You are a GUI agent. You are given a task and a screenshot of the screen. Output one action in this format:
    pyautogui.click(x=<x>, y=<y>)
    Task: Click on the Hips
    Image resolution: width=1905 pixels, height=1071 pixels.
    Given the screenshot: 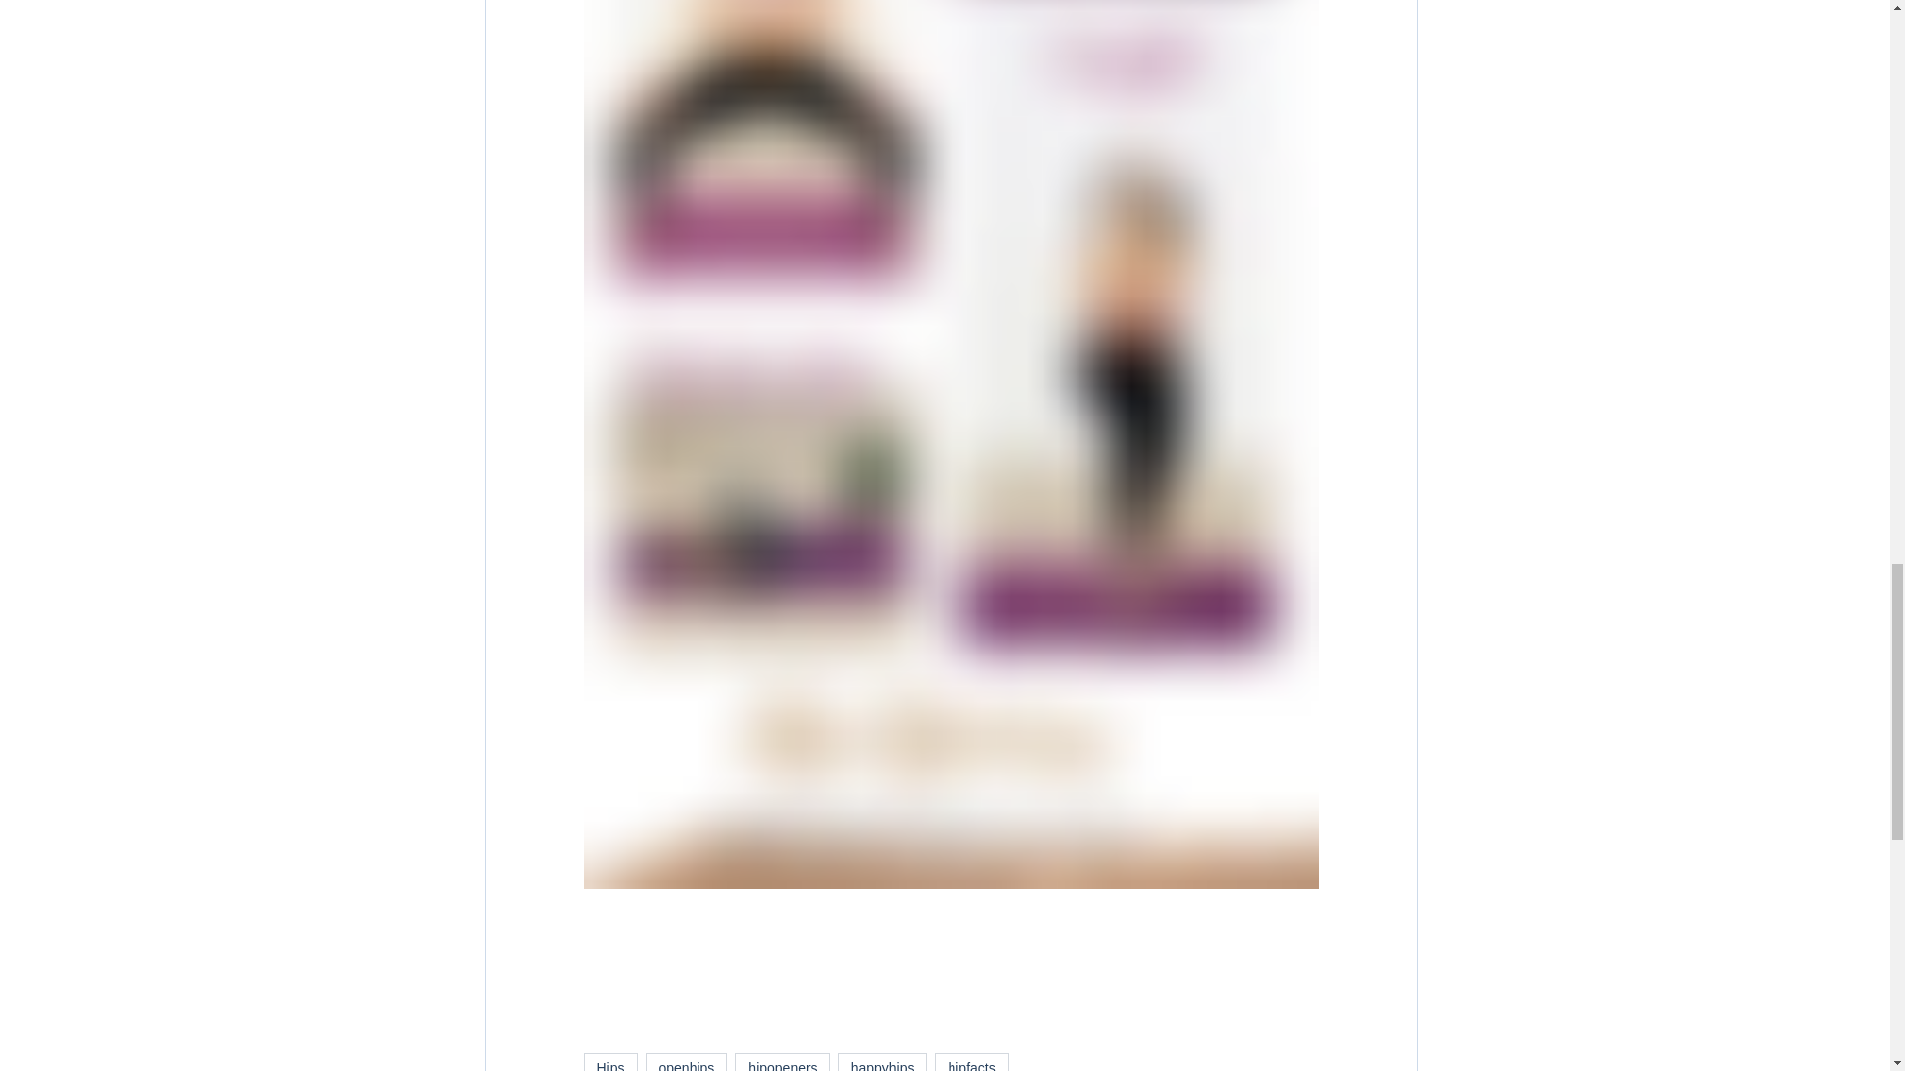 What is the action you would take?
    pyautogui.click(x=609, y=1061)
    